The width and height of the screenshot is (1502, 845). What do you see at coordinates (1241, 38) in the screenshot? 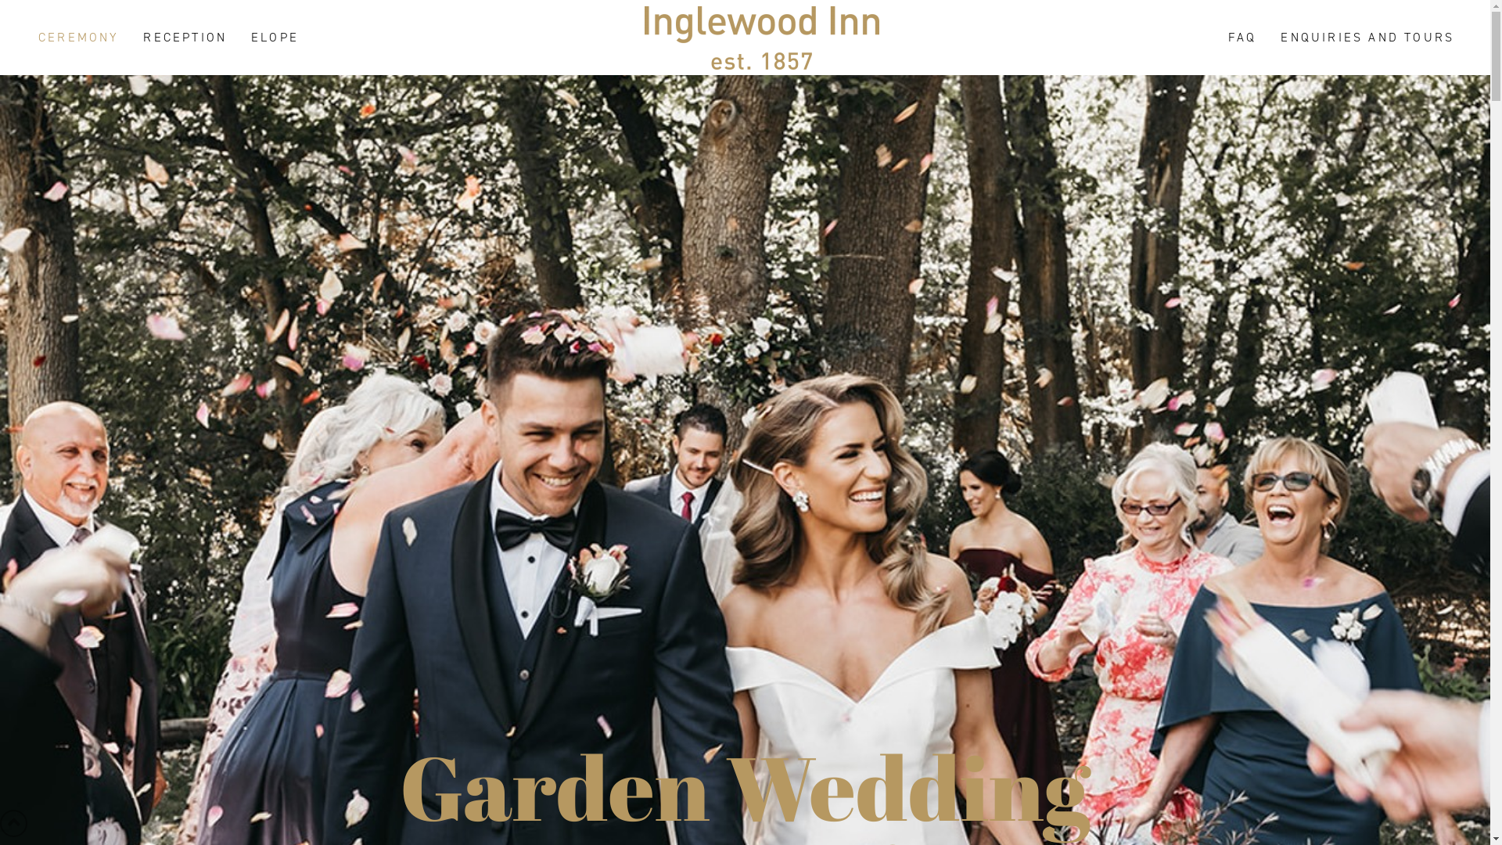
I see `FAQ` at bounding box center [1241, 38].